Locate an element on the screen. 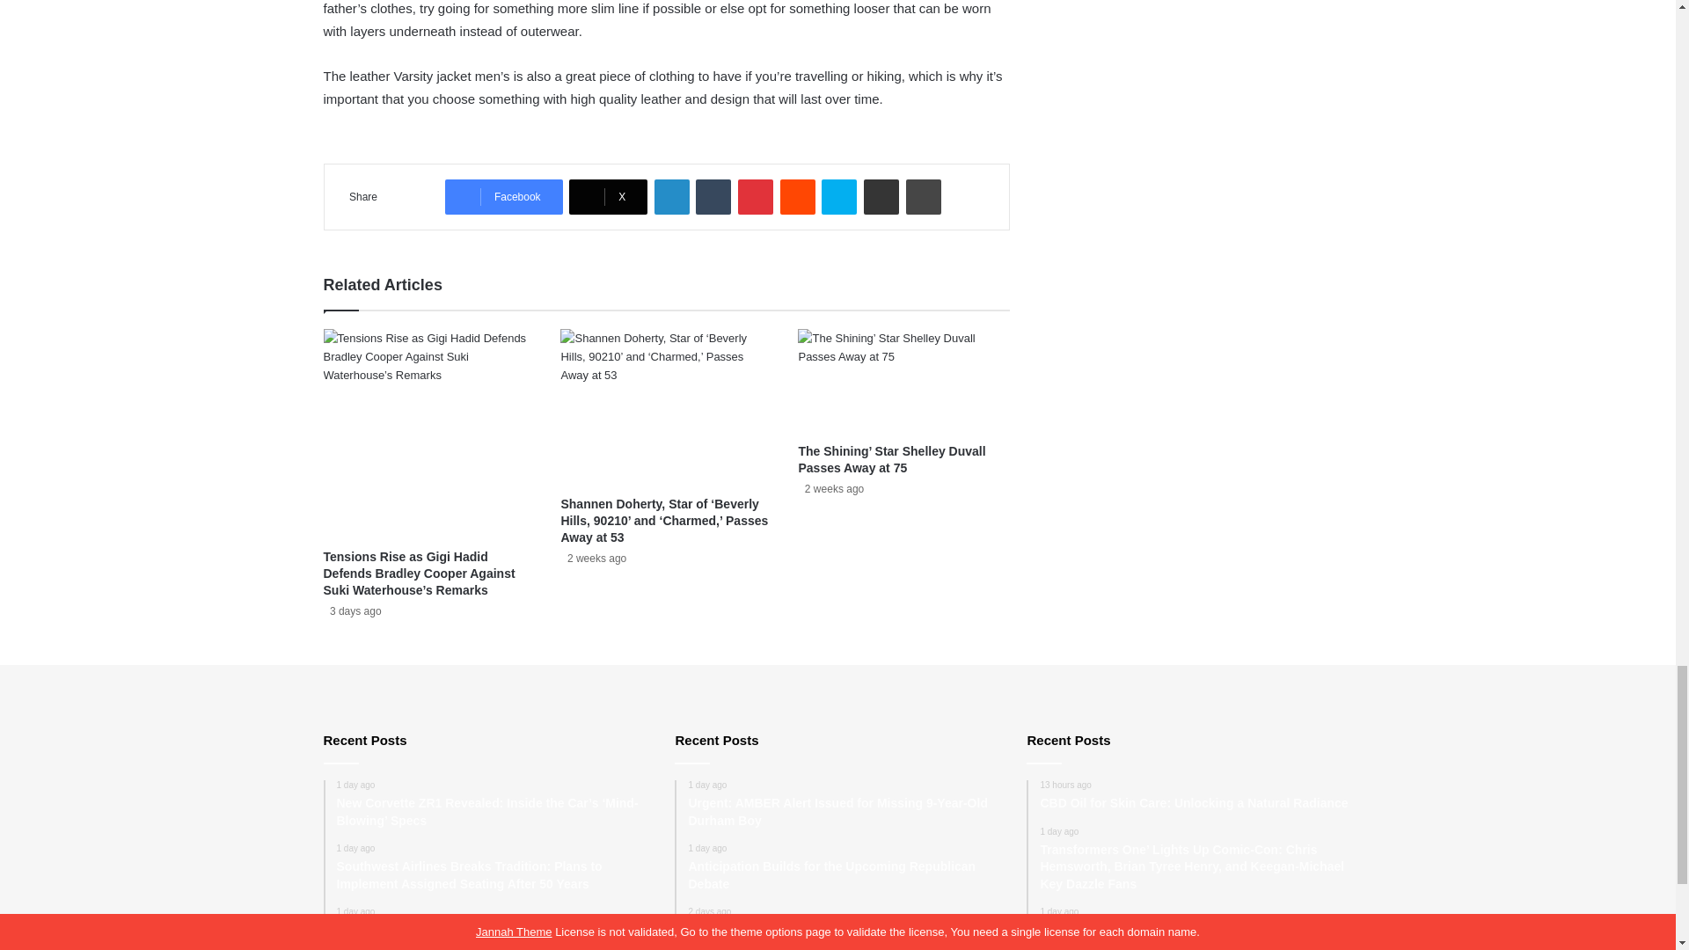 The width and height of the screenshot is (1689, 950). Facebook is located at coordinates (503, 197).